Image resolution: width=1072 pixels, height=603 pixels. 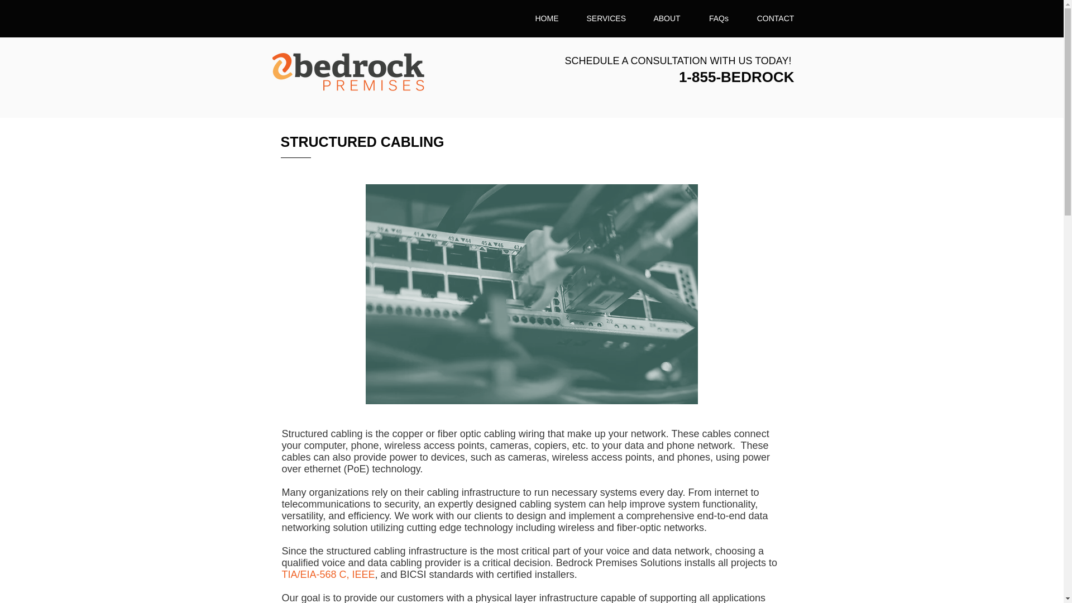 I want to click on ABOUT, so click(x=667, y=18).